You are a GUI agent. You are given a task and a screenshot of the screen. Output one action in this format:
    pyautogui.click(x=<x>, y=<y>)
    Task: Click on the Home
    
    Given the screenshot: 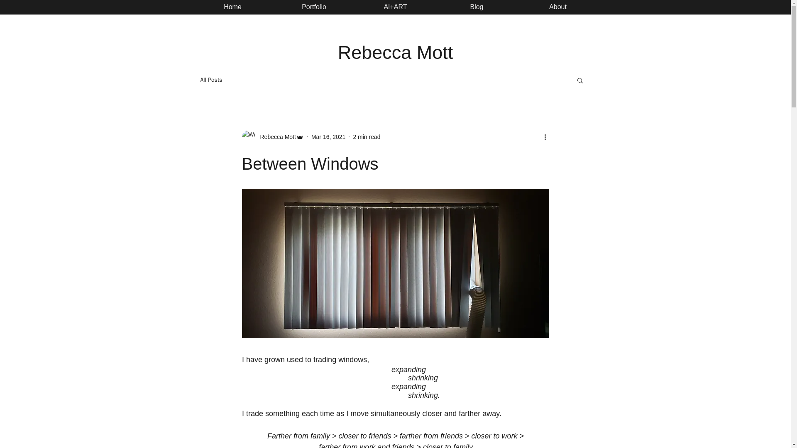 What is the action you would take?
    pyautogui.click(x=232, y=7)
    